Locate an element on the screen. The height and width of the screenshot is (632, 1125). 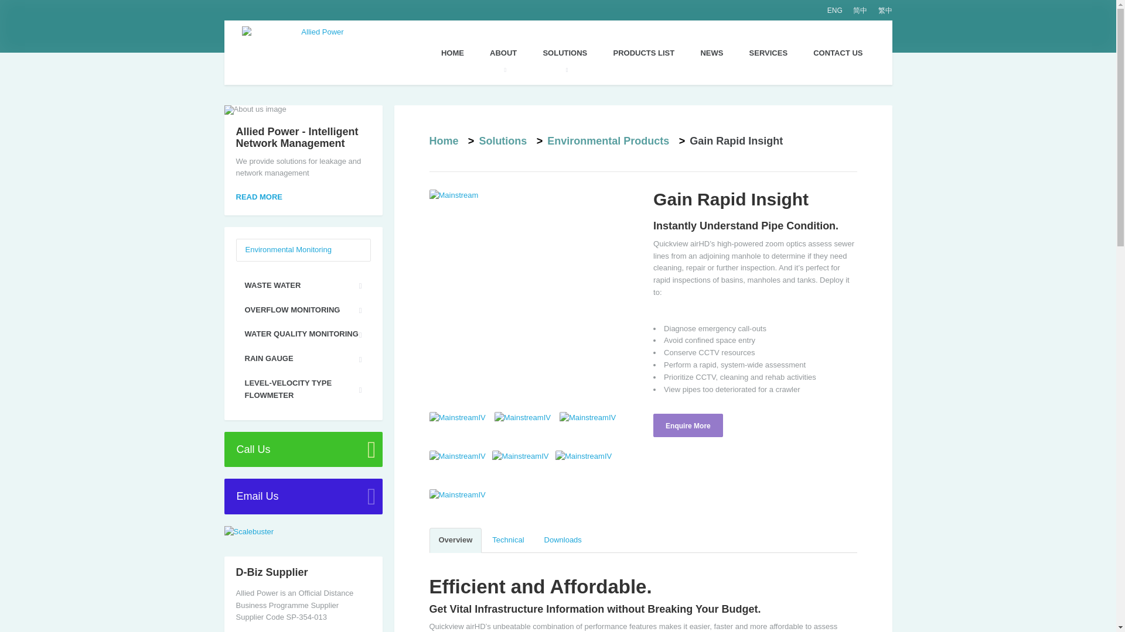
Home is located at coordinates (443, 140).